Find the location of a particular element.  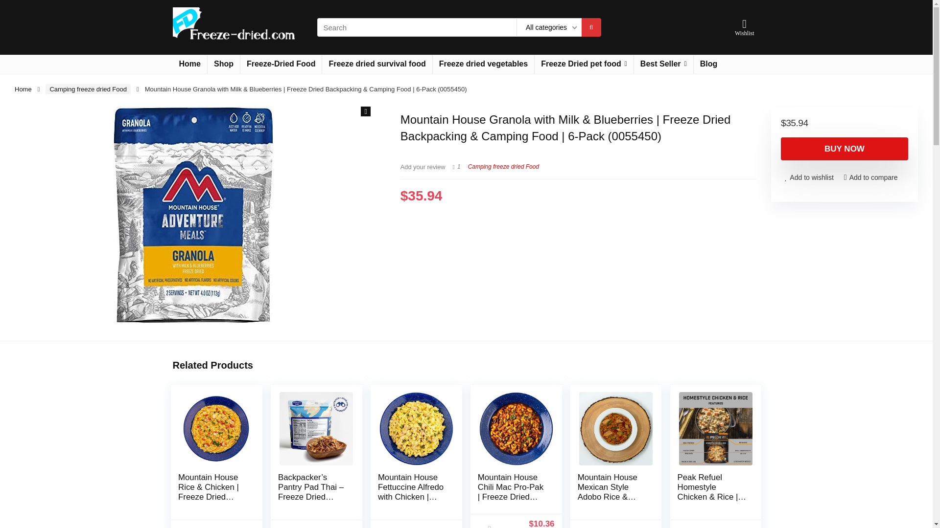

Freeze dried survival food is located at coordinates (377, 65).